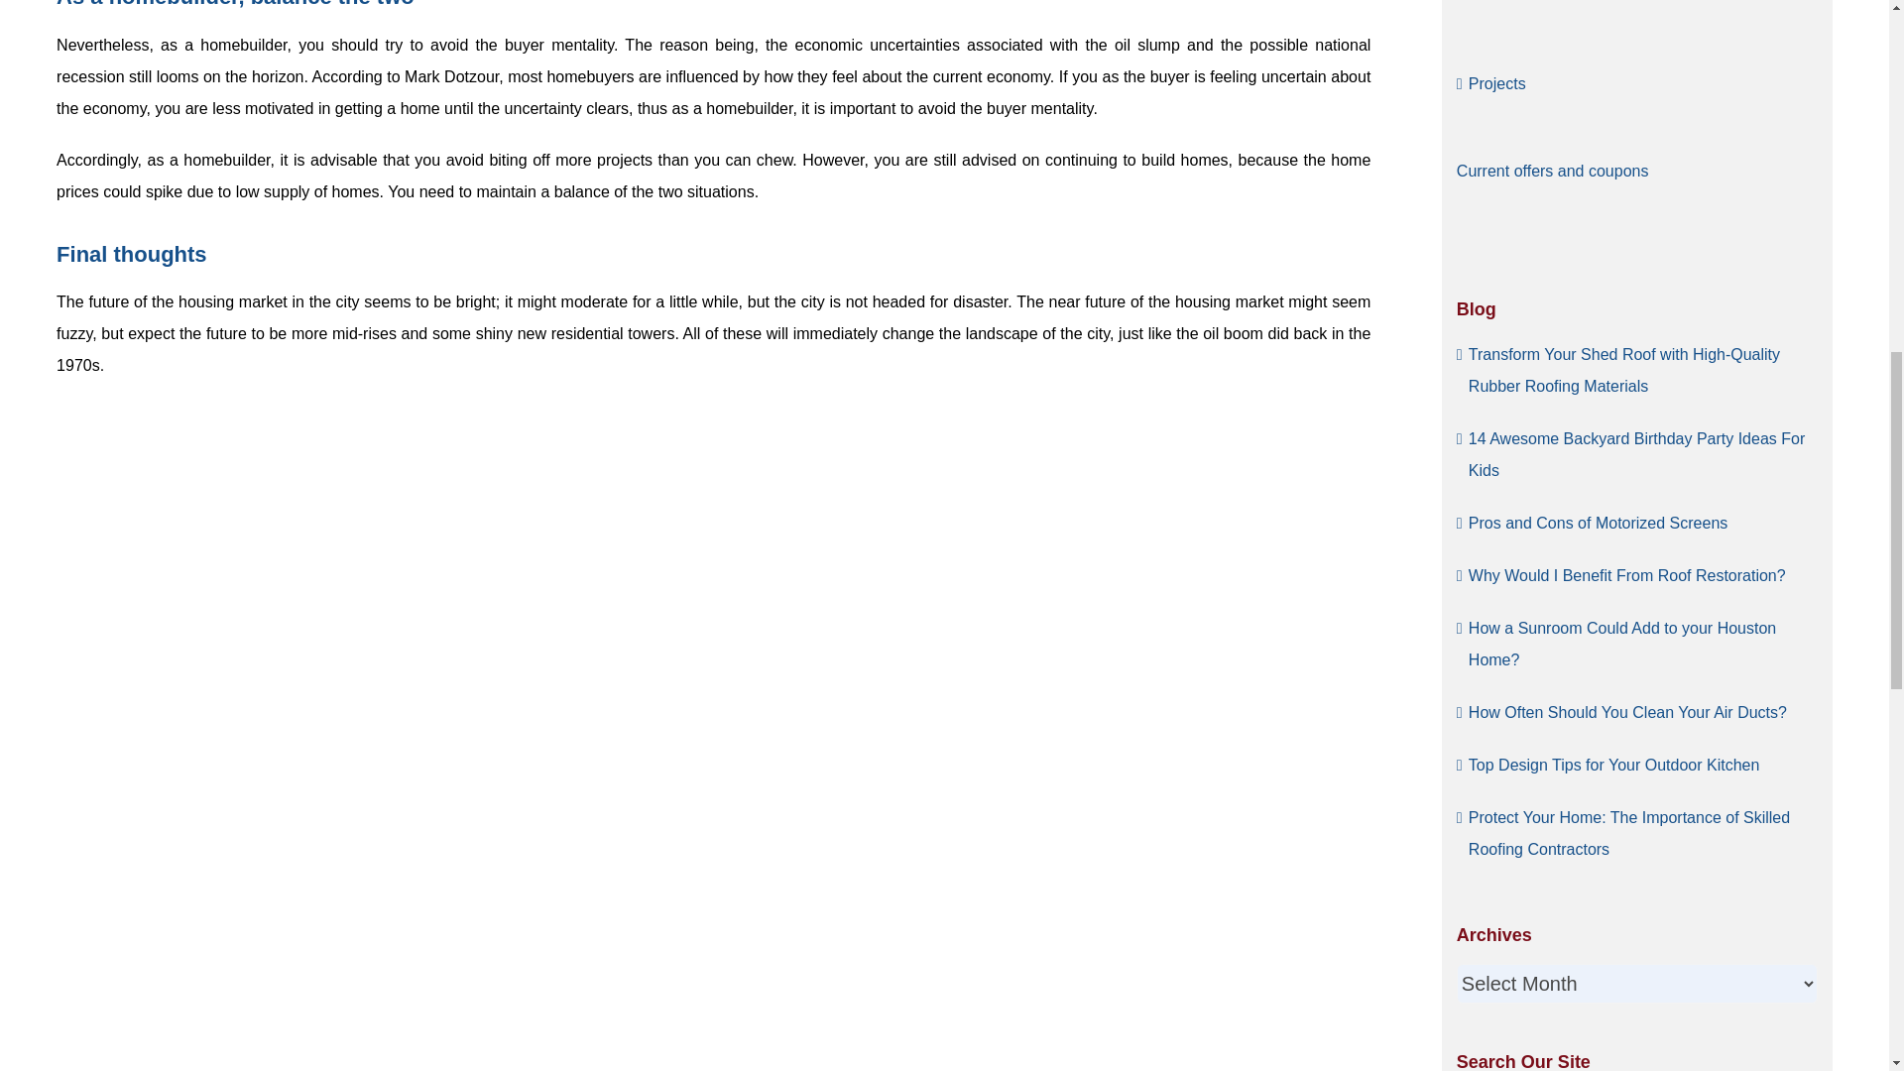  Describe the element at coordinates (1597, 522) in the screenshot. I see `Pros and Cons of Motorized Screens` at that location.